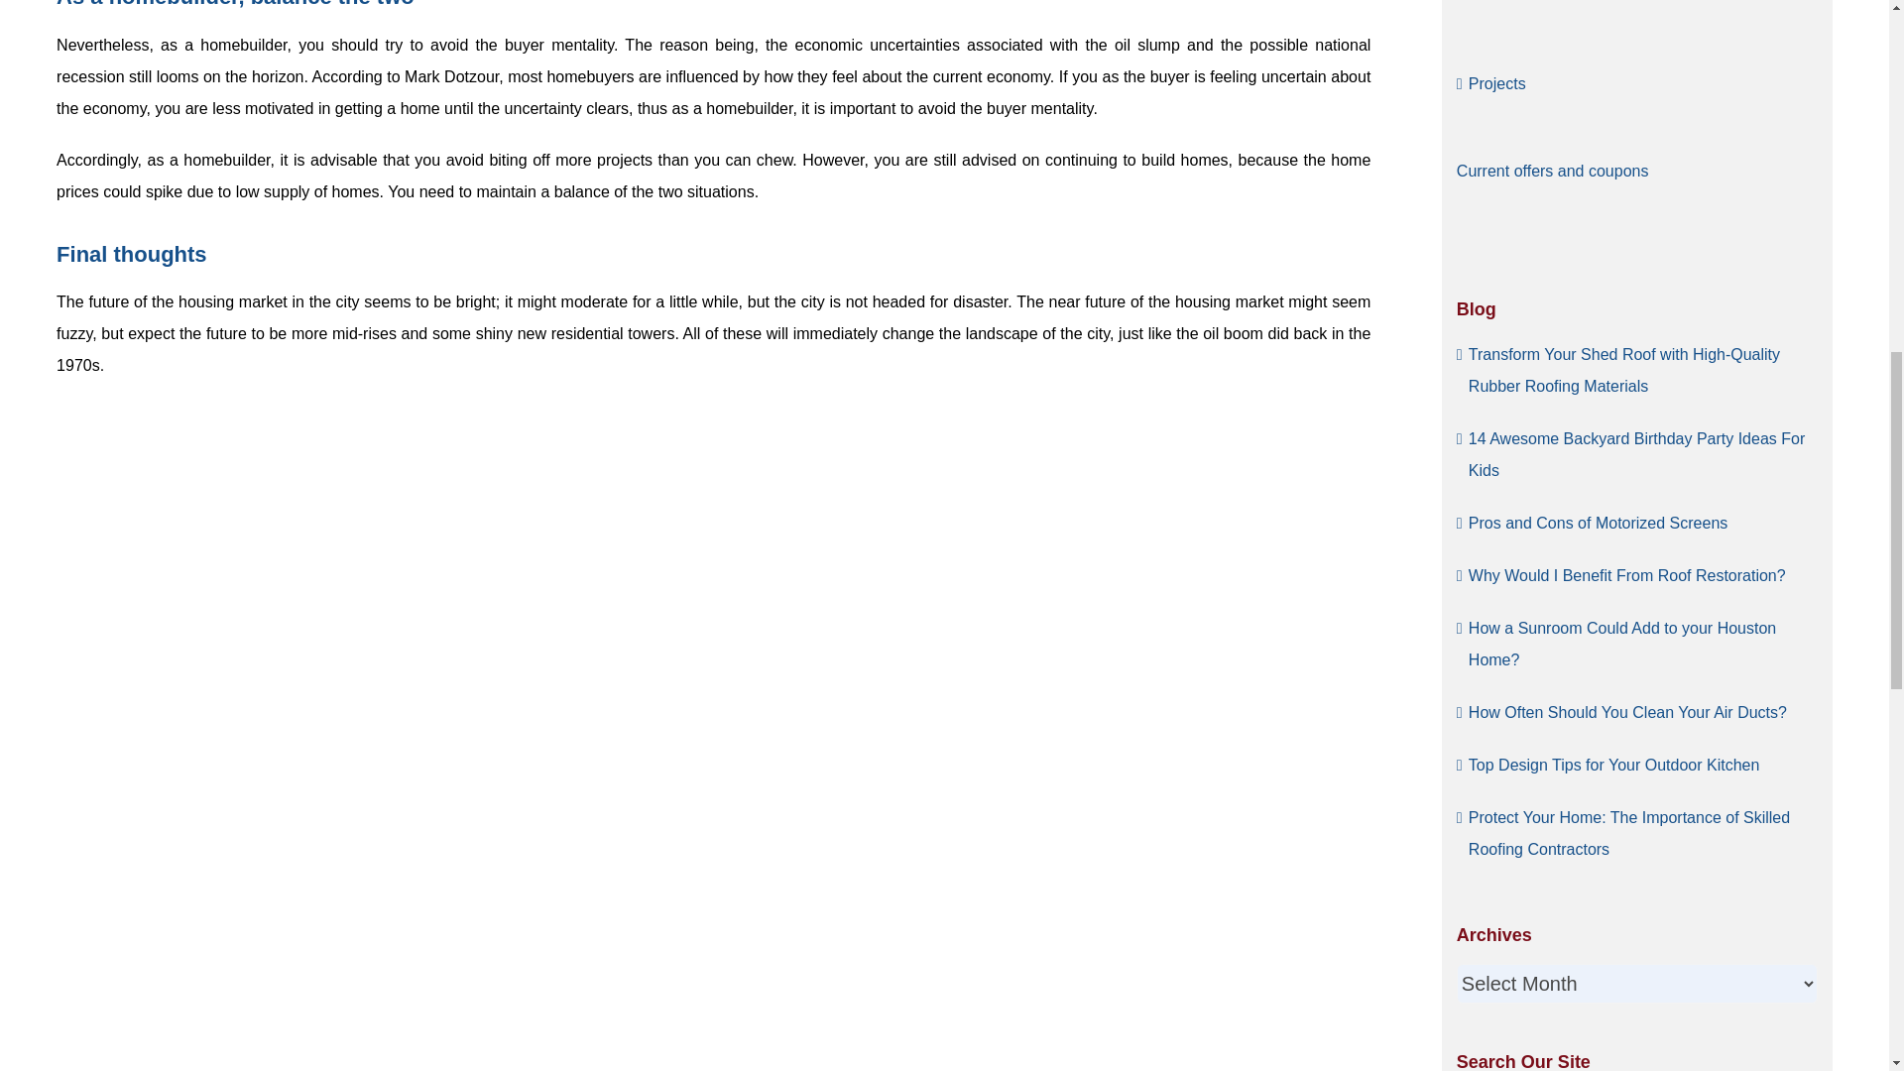  Describe the element at coordinates (1597, 522) in the screenshot. I see `Pros and Cons of Motorized Screens` at that location.